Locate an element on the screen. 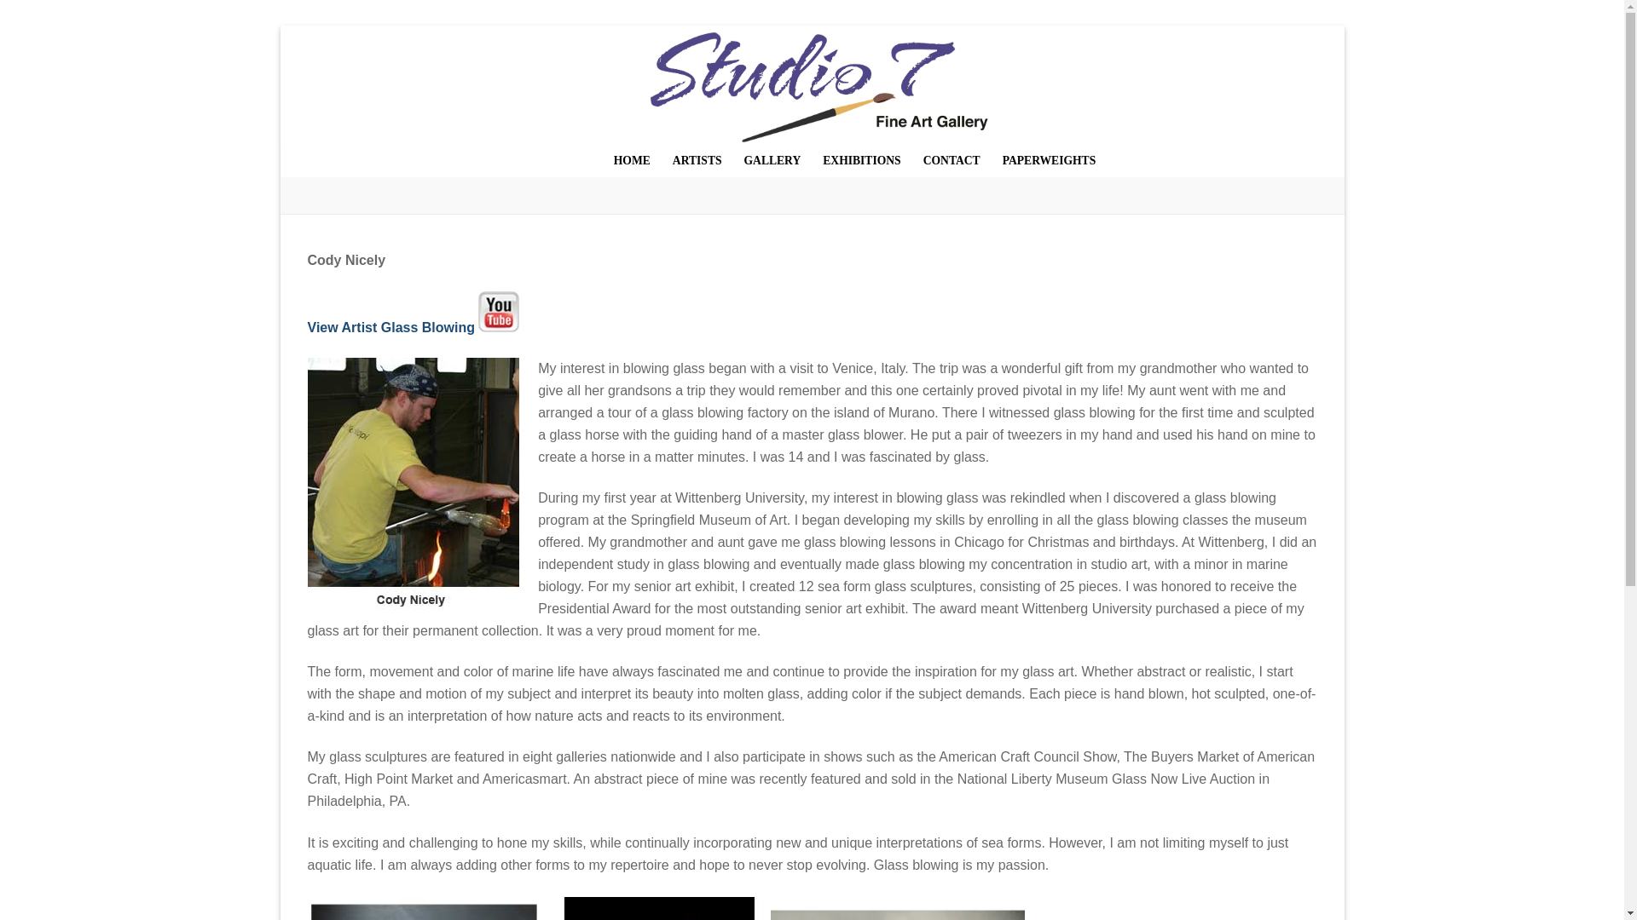  swim-thru is located at coordinates (653, 908).